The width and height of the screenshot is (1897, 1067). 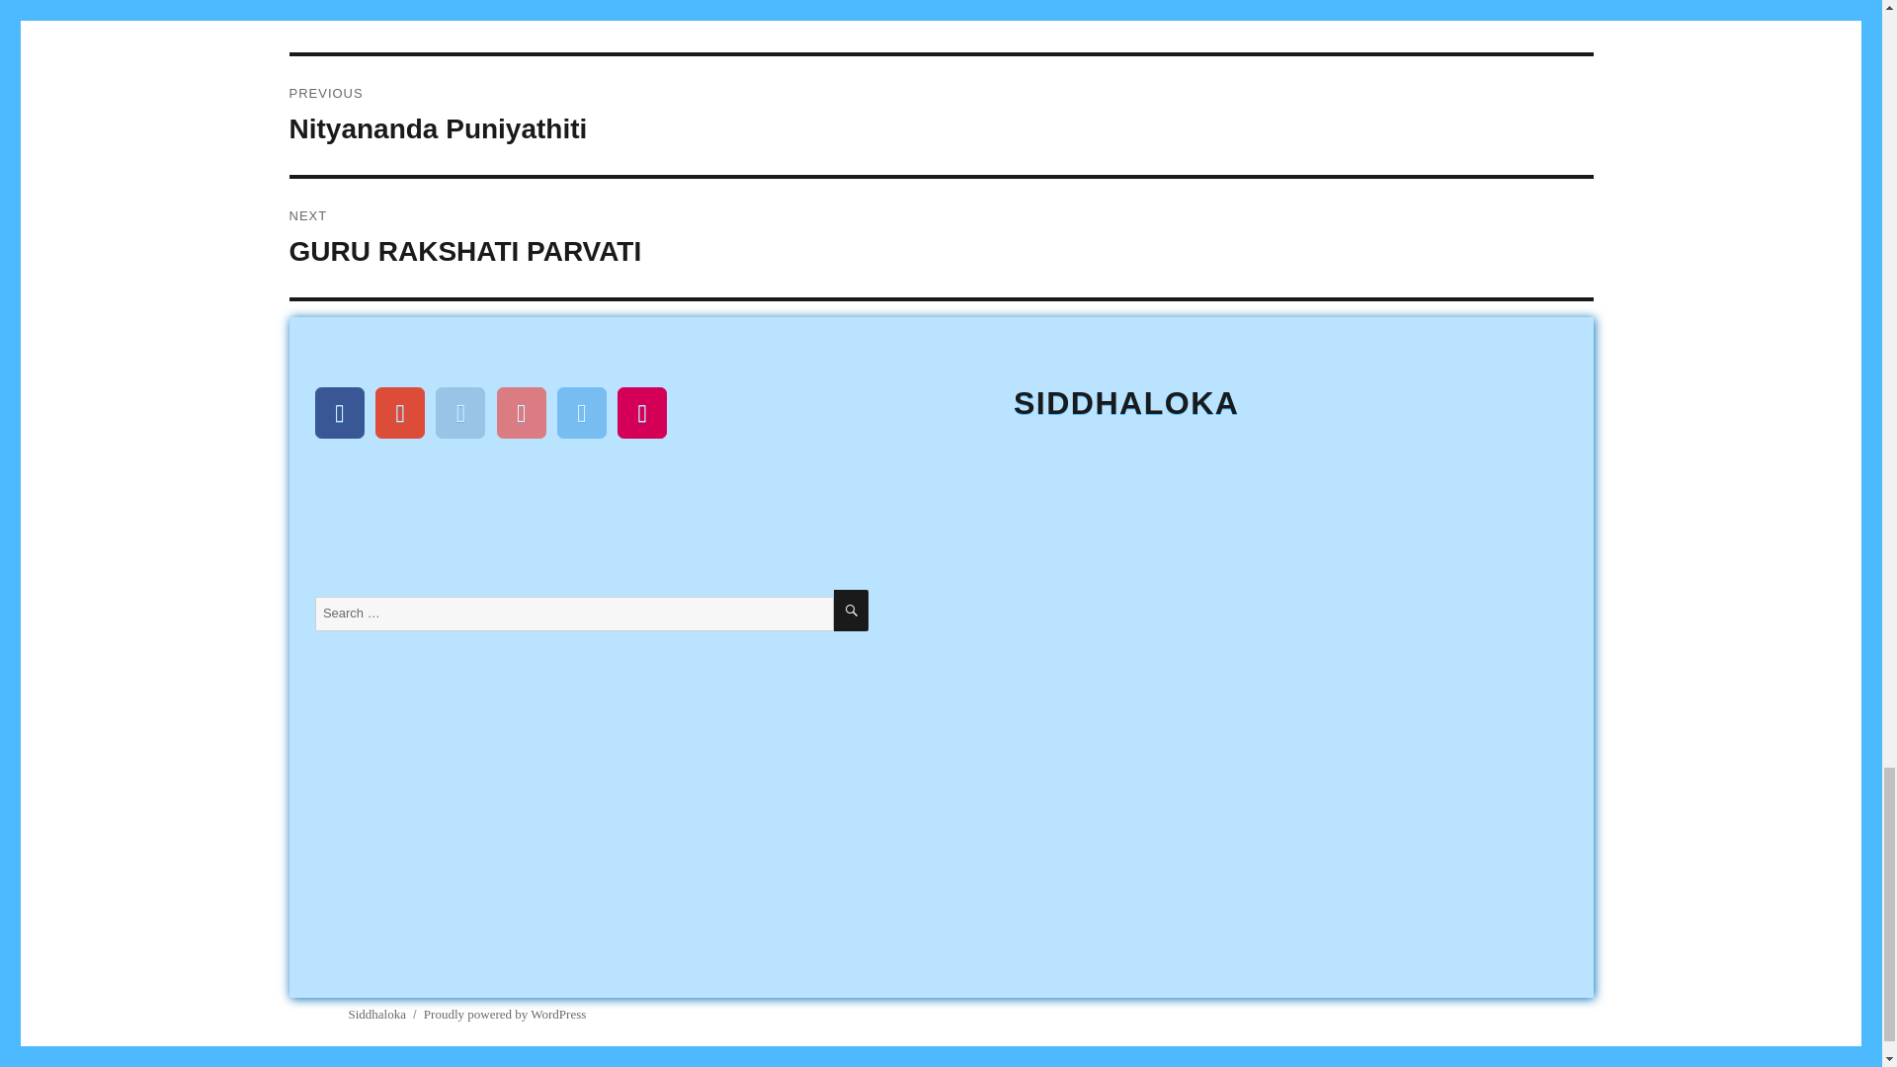 I want to click on Siddhaloka on Flickr, so click(x=941, y=238).